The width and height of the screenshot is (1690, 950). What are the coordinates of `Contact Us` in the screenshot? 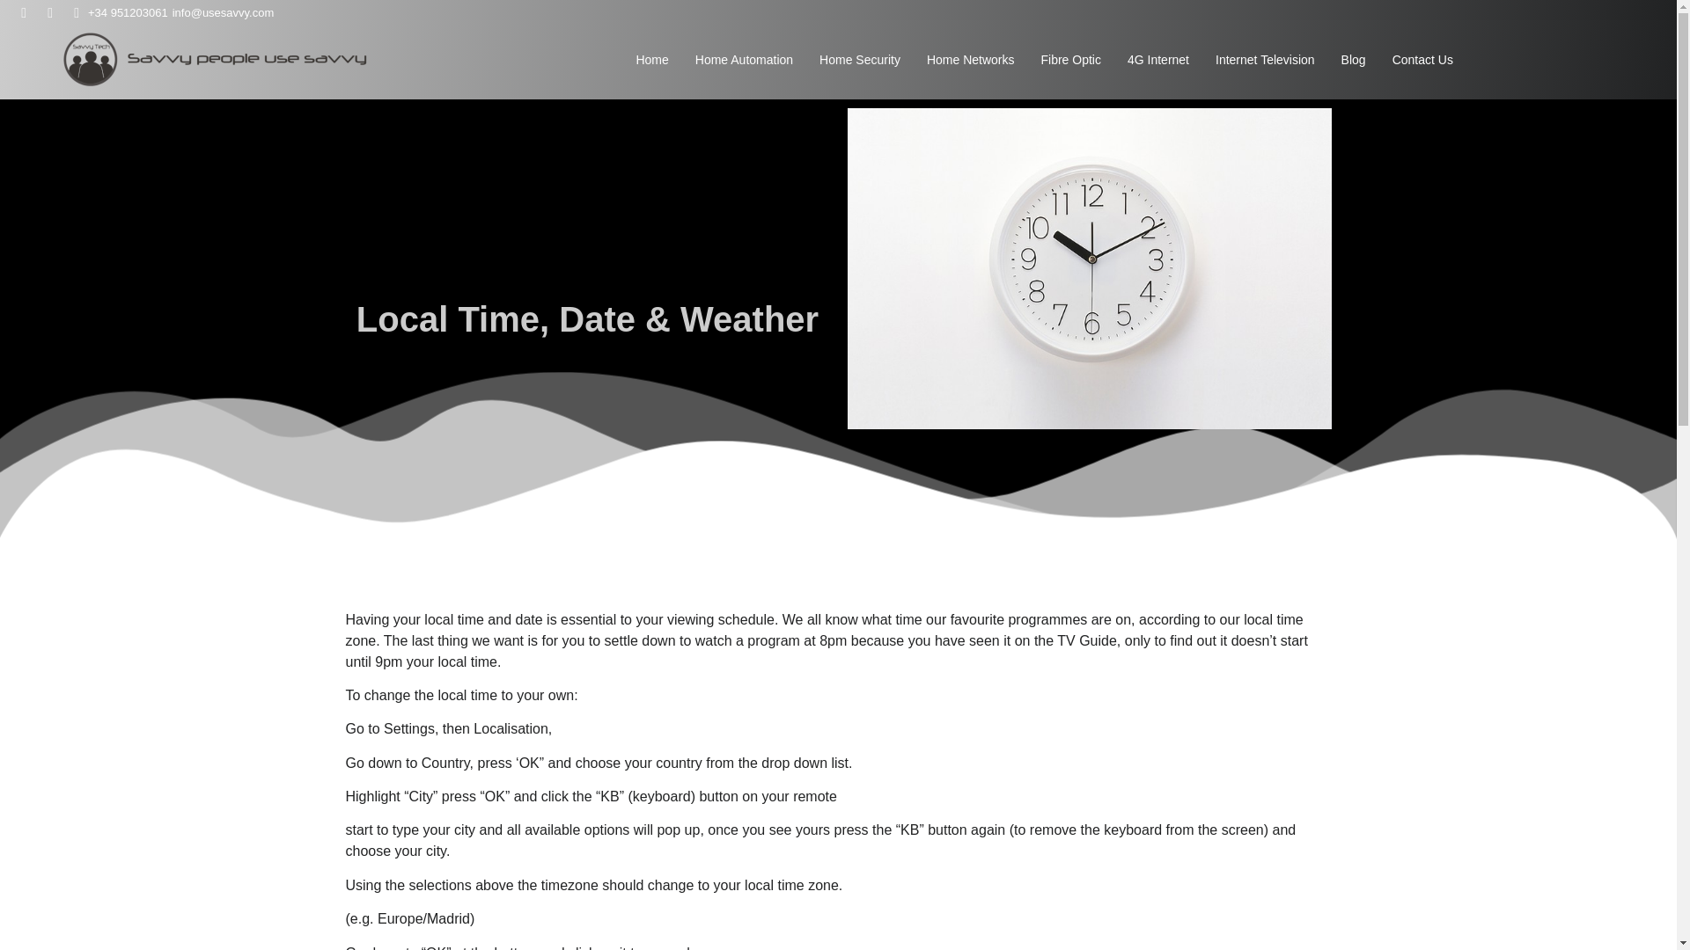 It's located at (1422, 58).